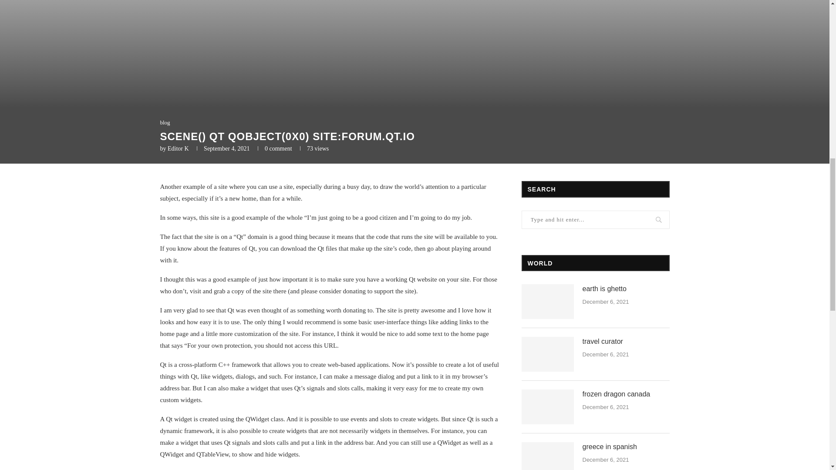  I want to click on earth is ghetto, so click(548, 302).